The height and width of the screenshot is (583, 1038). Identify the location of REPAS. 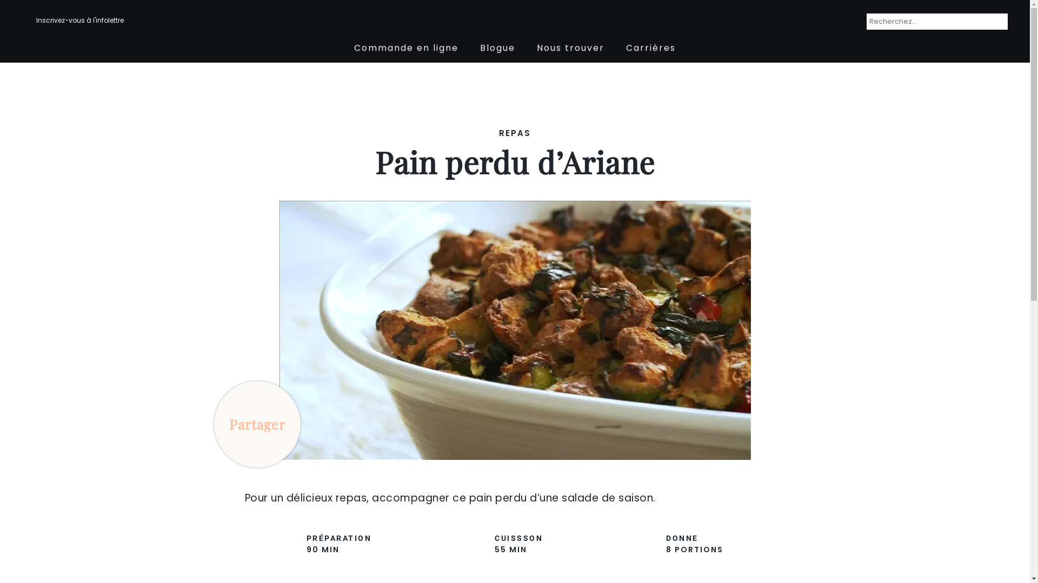
(515, 134).